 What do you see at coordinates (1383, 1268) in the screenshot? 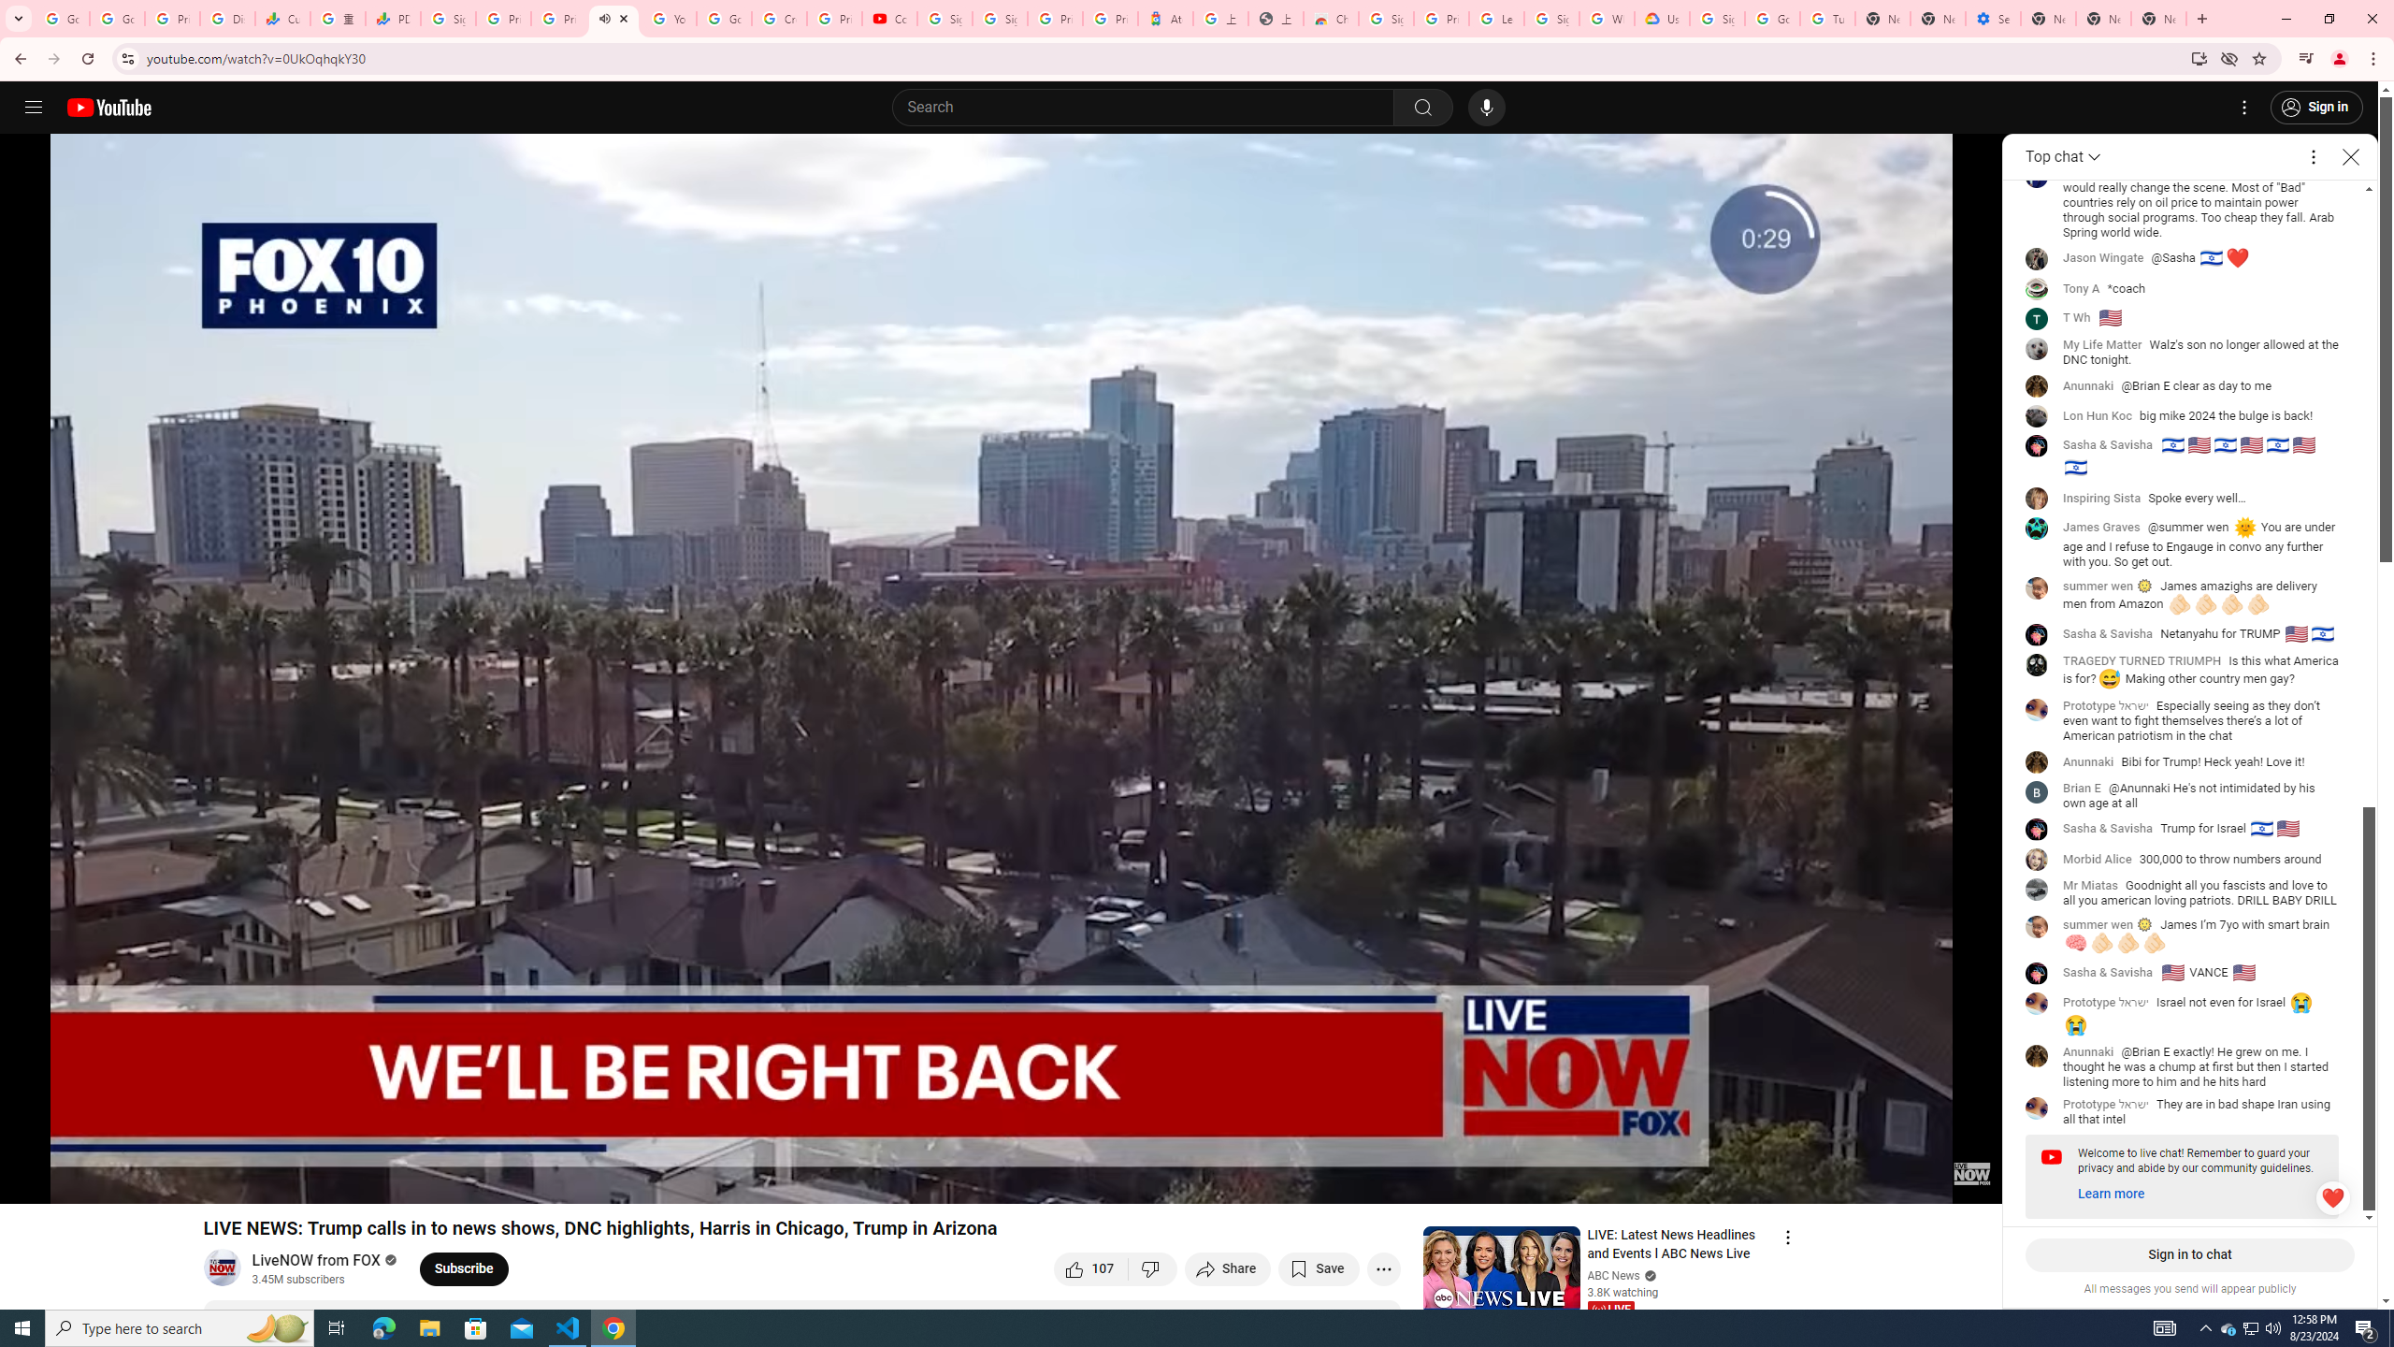
I see `More actions` at bounding box center [1383, 1268].